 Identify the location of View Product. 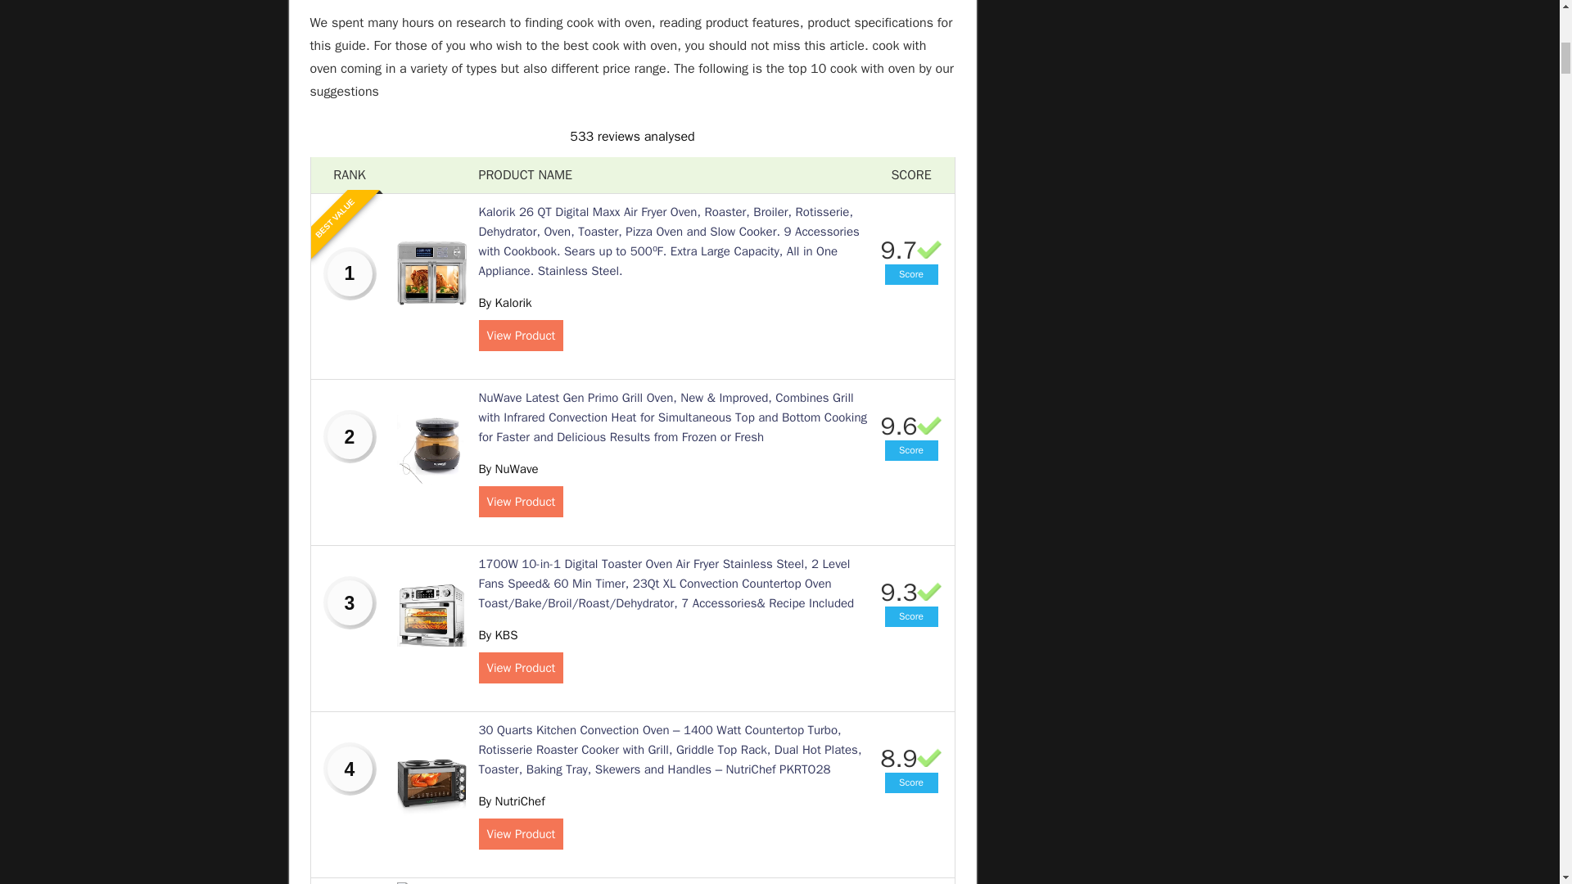
(520, 501).